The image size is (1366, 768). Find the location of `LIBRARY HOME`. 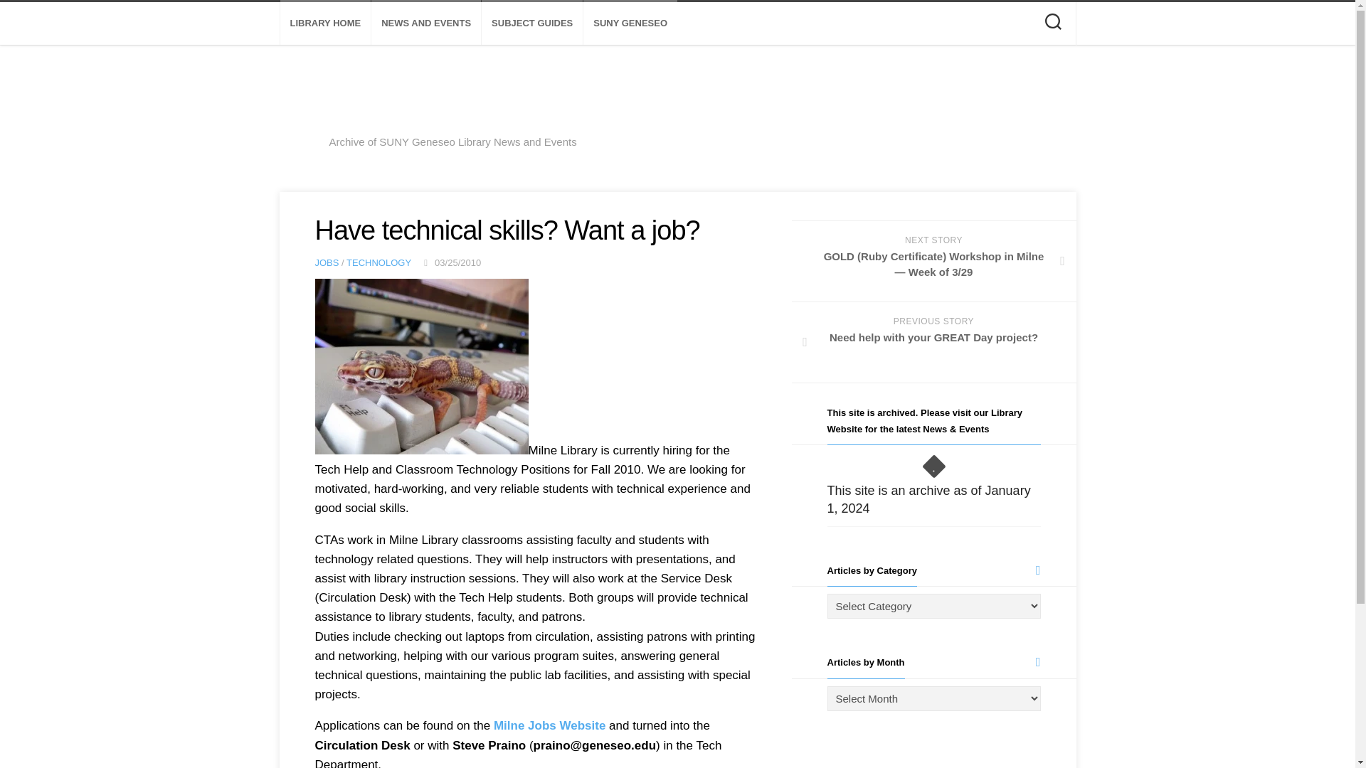

LIBRARY HOME is located at coordinates (425, 23).